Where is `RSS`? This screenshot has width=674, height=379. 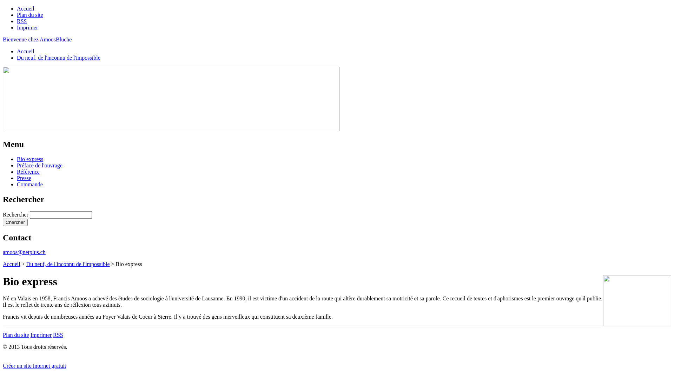
RSS is located at coordinates (22, 21).